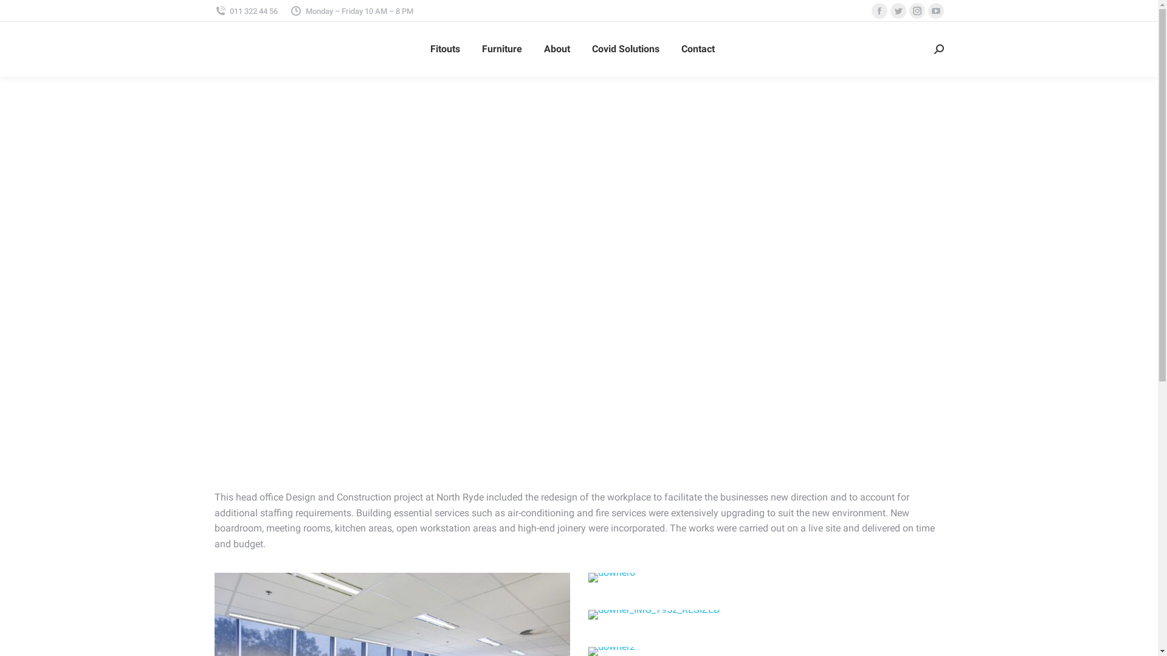  What do you see at coordinates (502, 49) in the screenshot?
I see `Furniture` at bounding box center [502, 49].